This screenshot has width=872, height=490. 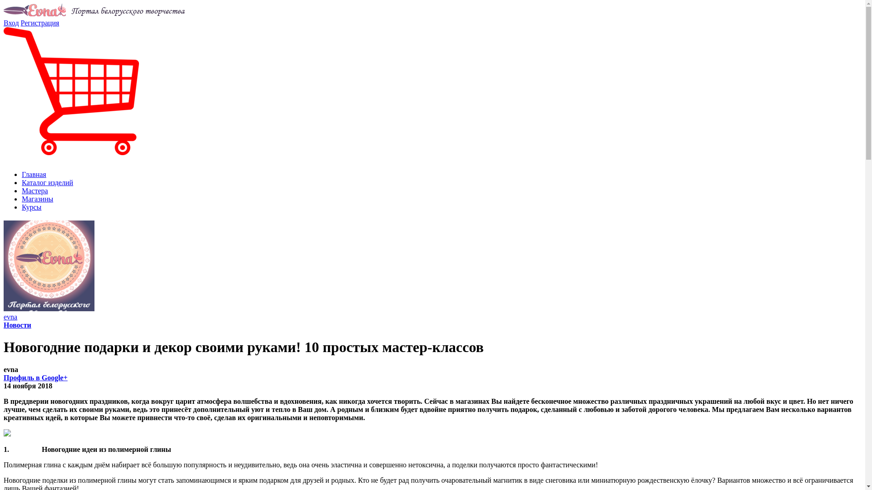 What do you see at coordinates (10, 317) in the screenshot?
I see `evna` at bounding box center [10, 317].